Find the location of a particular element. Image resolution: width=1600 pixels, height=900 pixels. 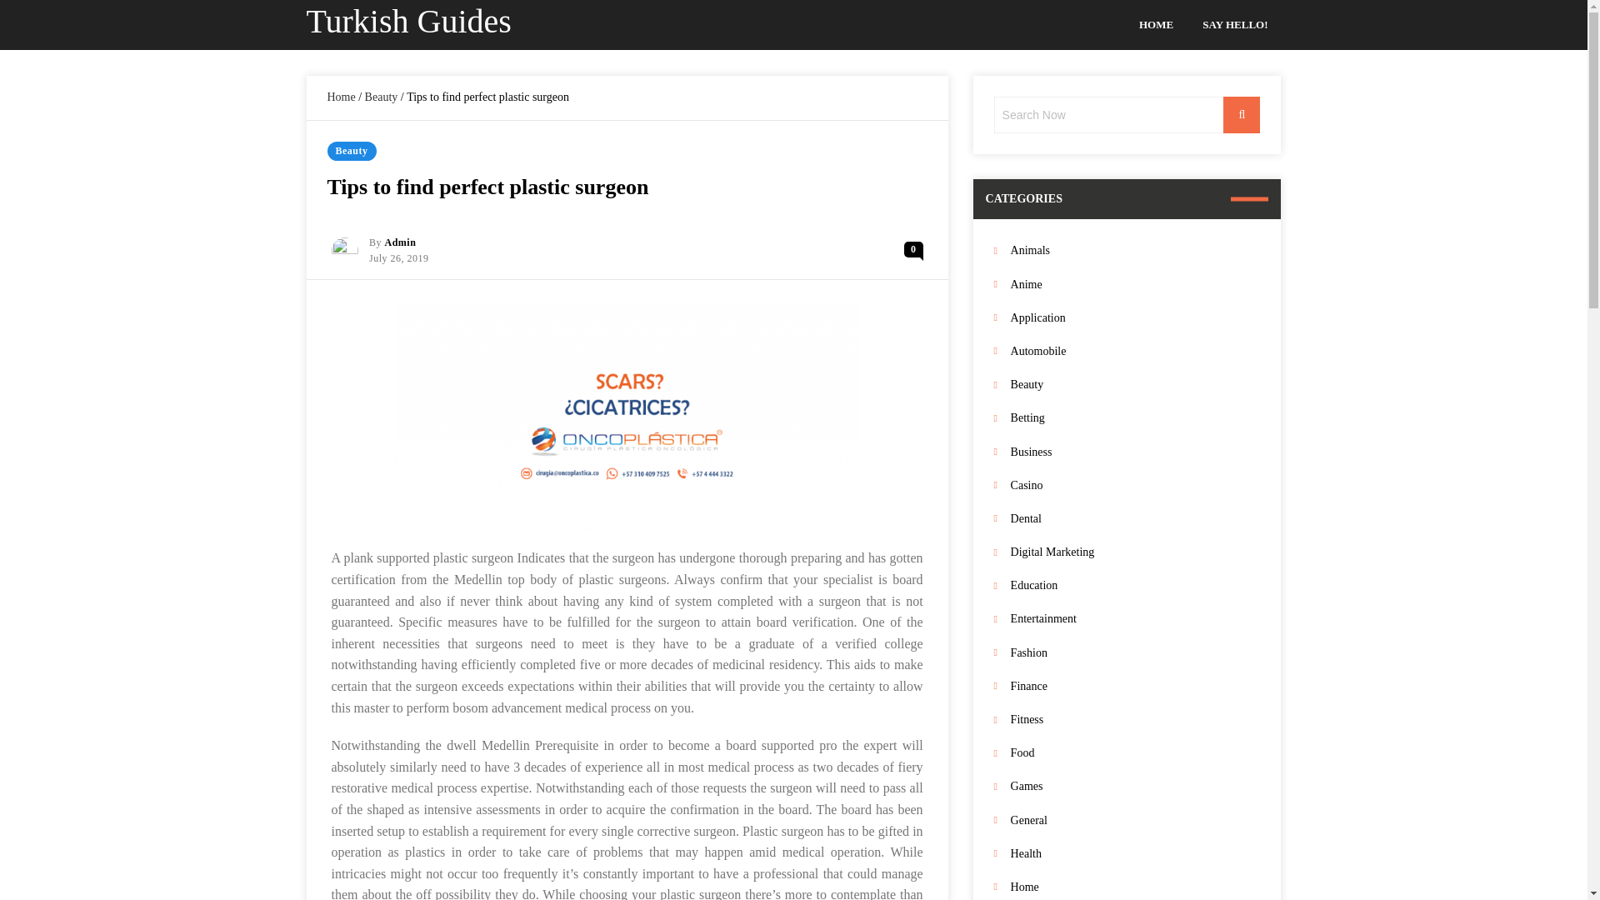

Turkish Guides is located at coordinates (409, 21).